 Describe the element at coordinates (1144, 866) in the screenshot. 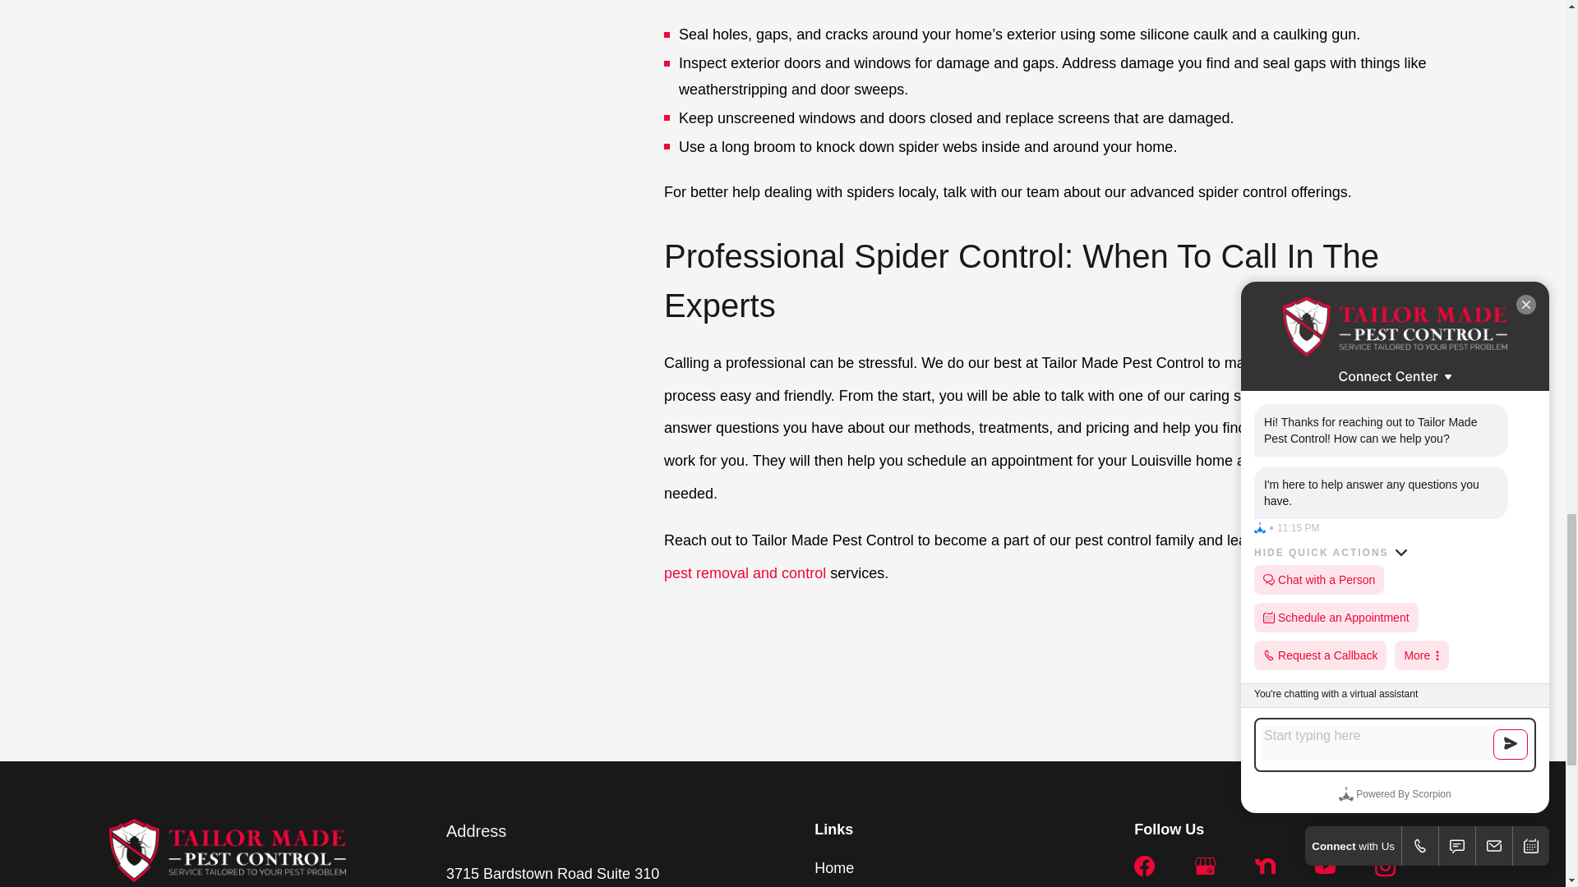

I see `Facebook` at that location.